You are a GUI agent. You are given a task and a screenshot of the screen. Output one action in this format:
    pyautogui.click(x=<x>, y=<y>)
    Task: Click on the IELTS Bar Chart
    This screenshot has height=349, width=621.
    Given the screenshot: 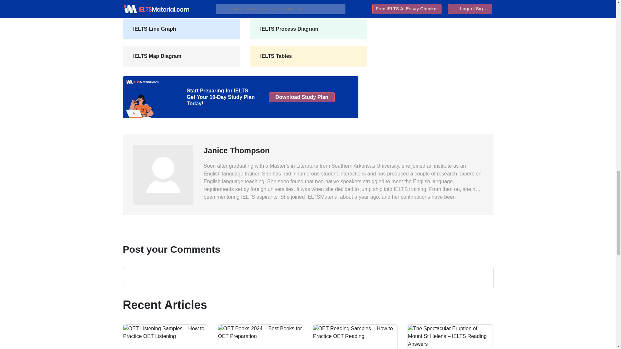 What is the action you would take?
    pyautogui.click(x=181, y=6)
    